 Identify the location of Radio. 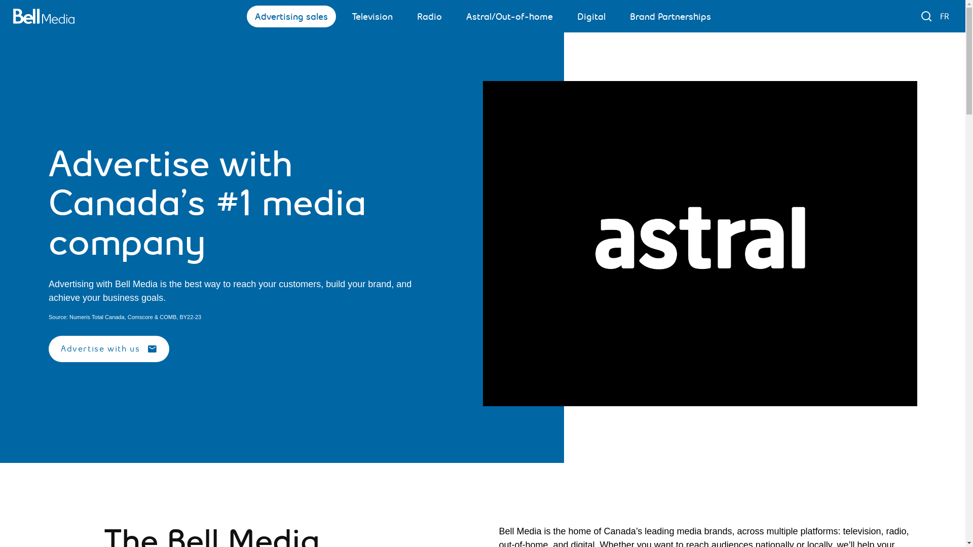
(429, 16).